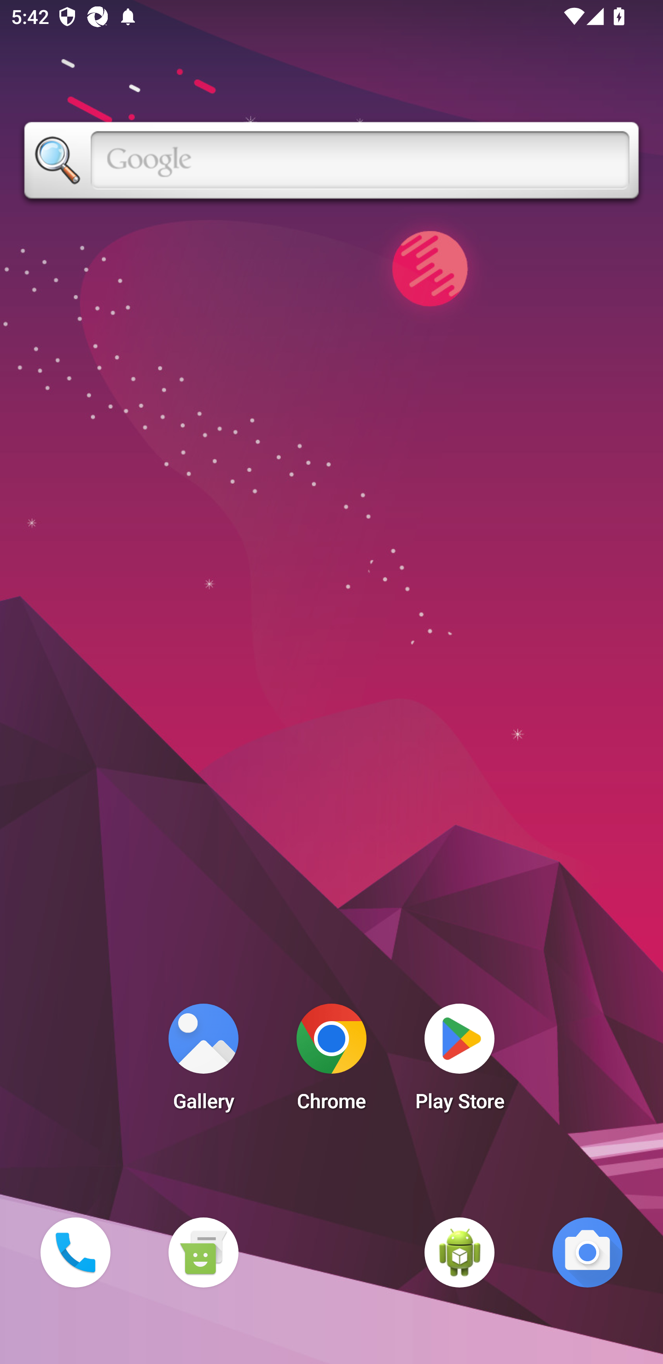 This screenshot has height=1364, width=663. Describe the element at coordinates (587, 1252) in the screenshot. I see `Camera` at that location.